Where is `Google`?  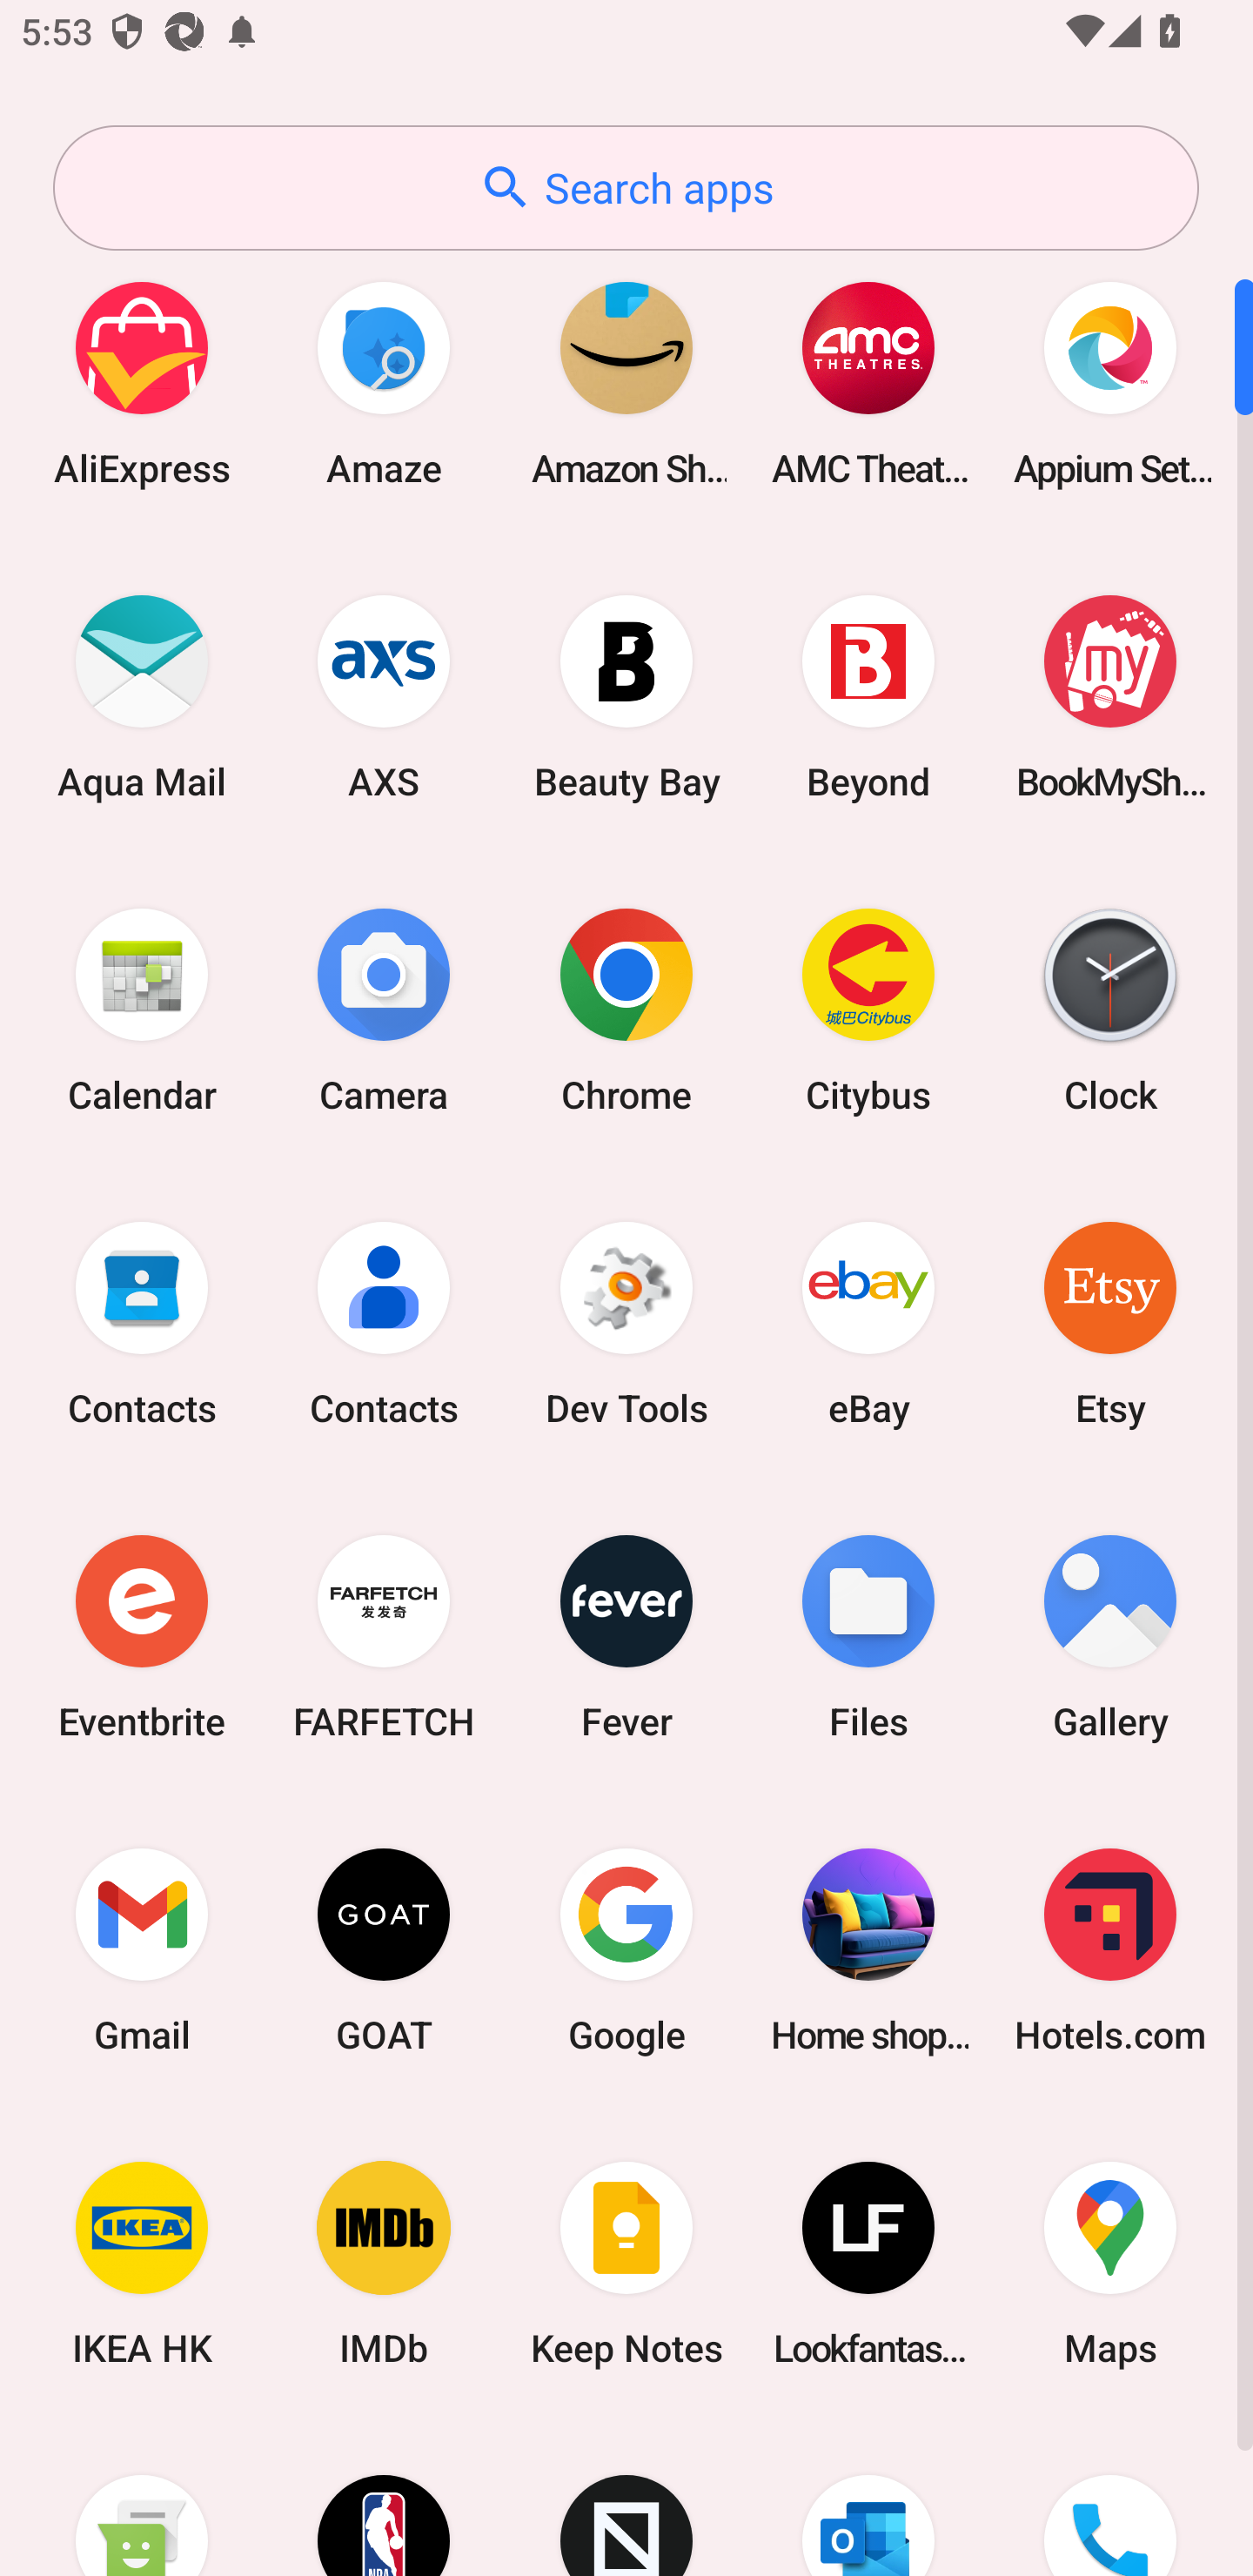 Google is located at coordinates (626, 1949).